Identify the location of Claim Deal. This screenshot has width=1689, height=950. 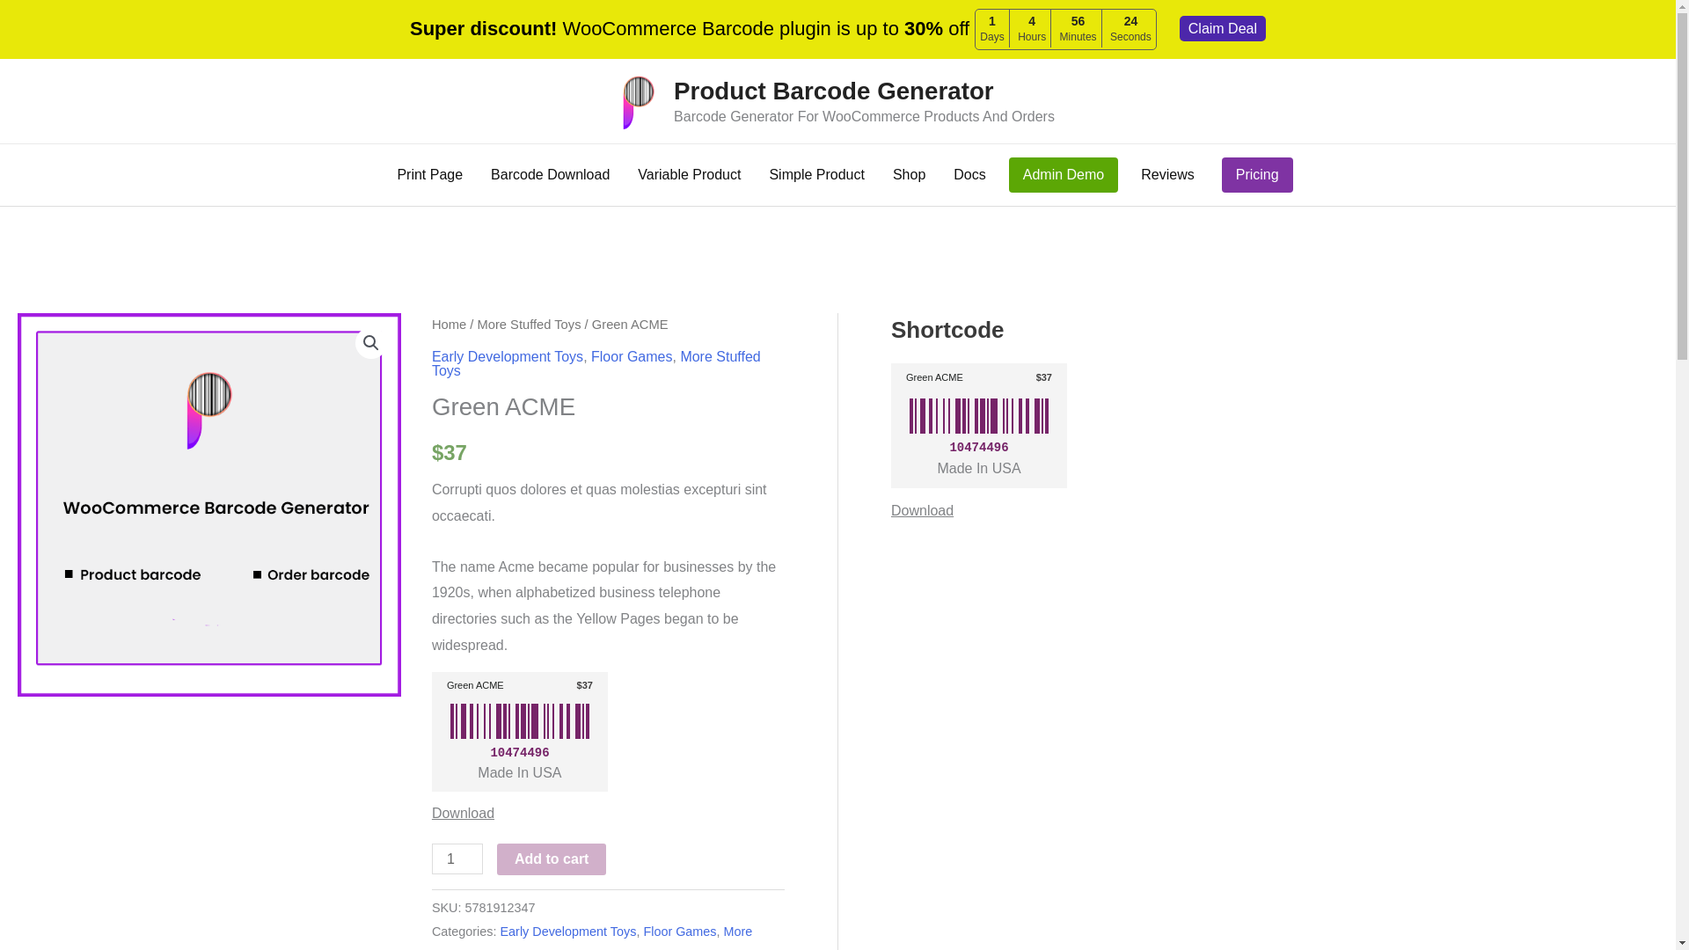
(1222, 28).